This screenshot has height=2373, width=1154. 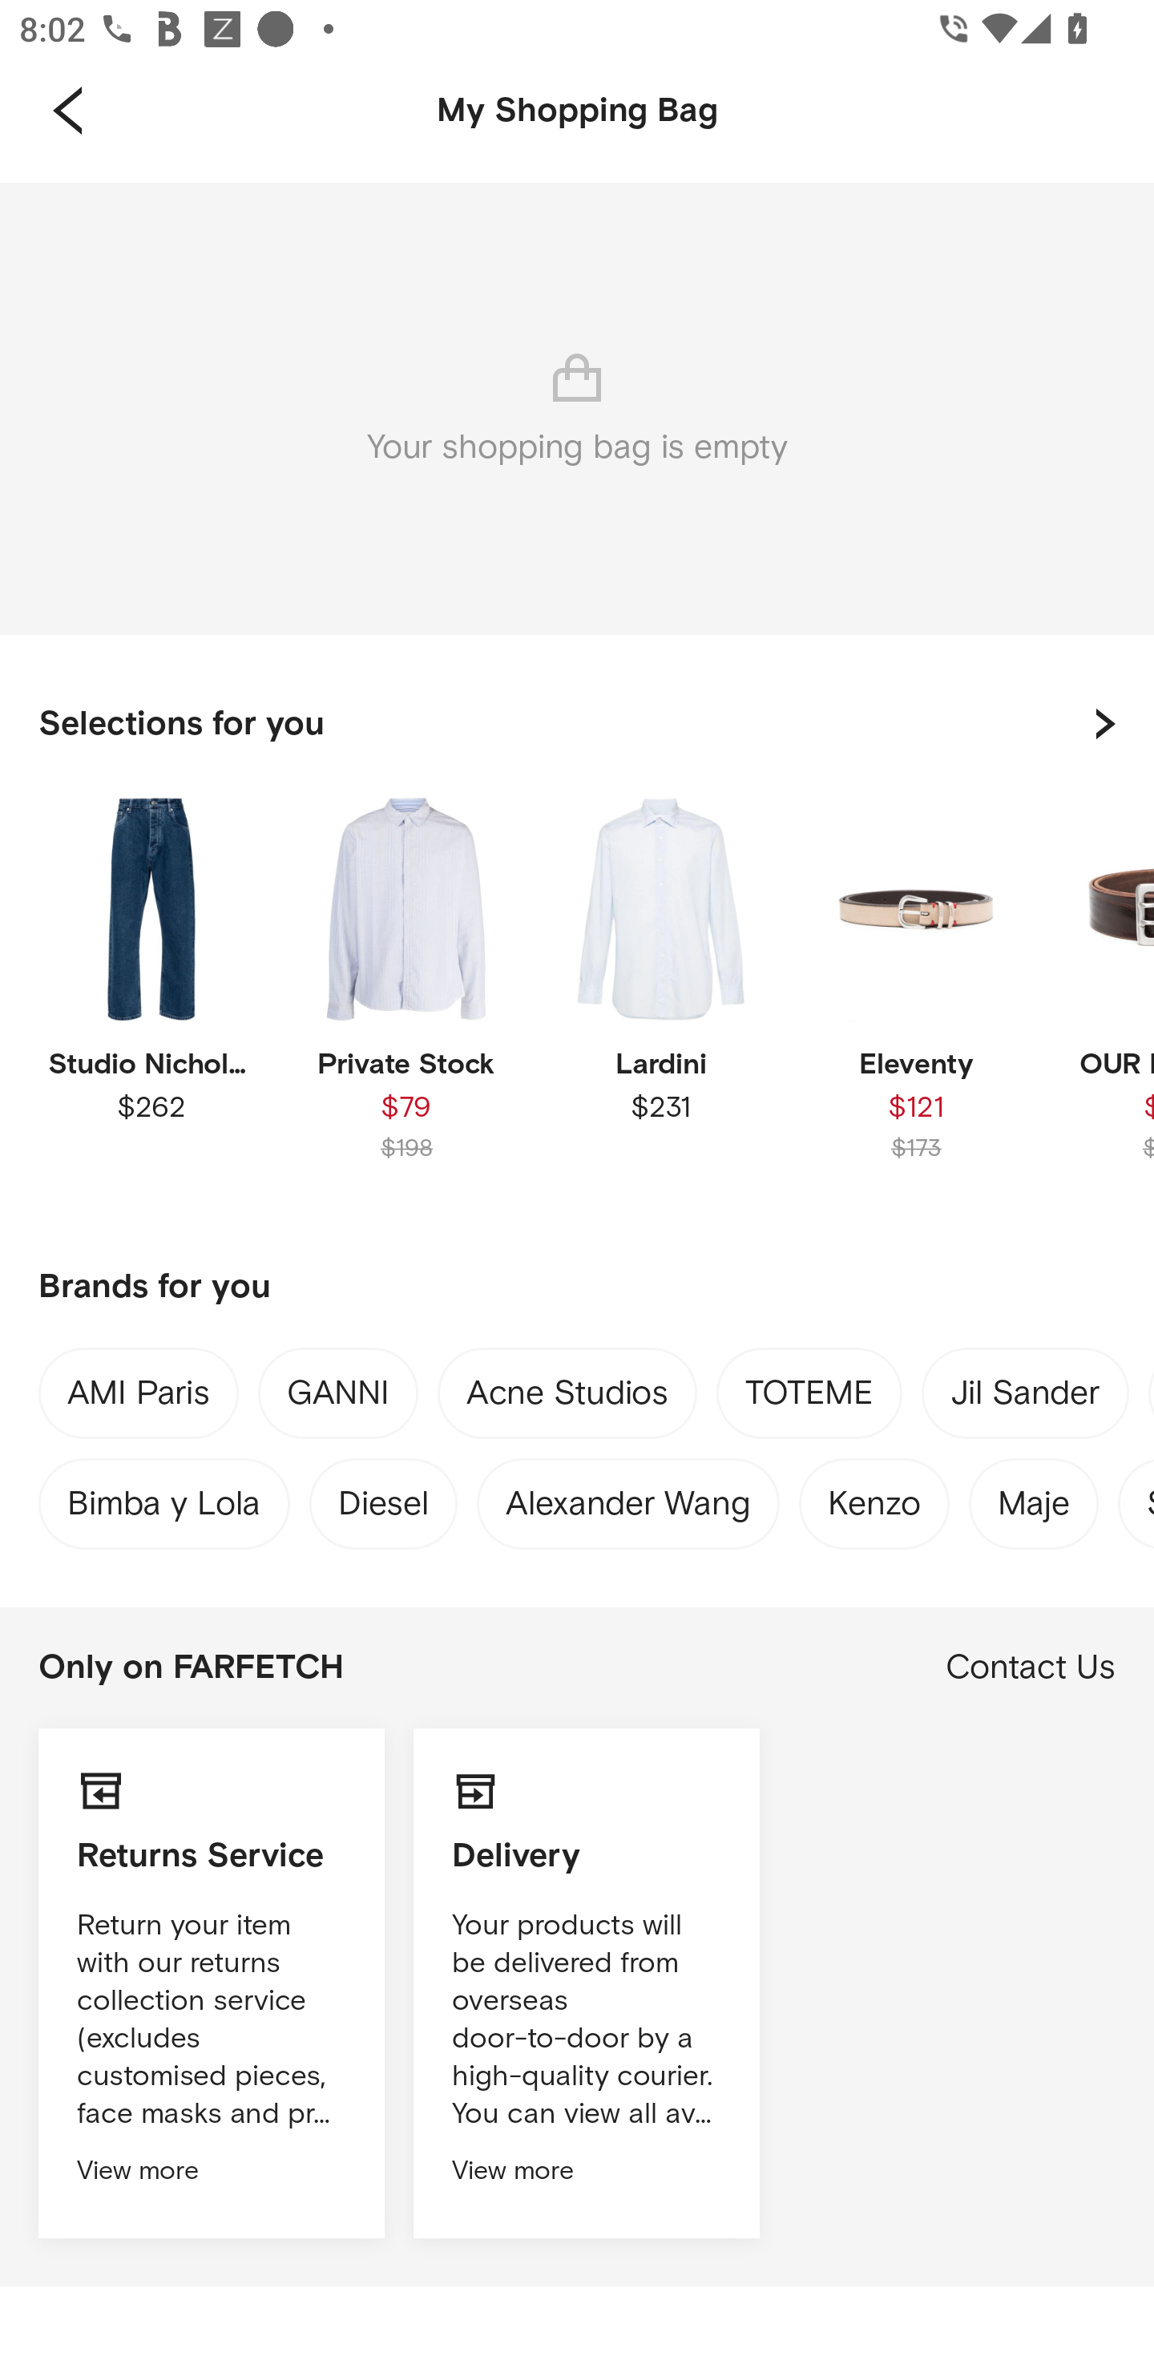 I want to click on AMI Paris, so click(x=138, y=1397).